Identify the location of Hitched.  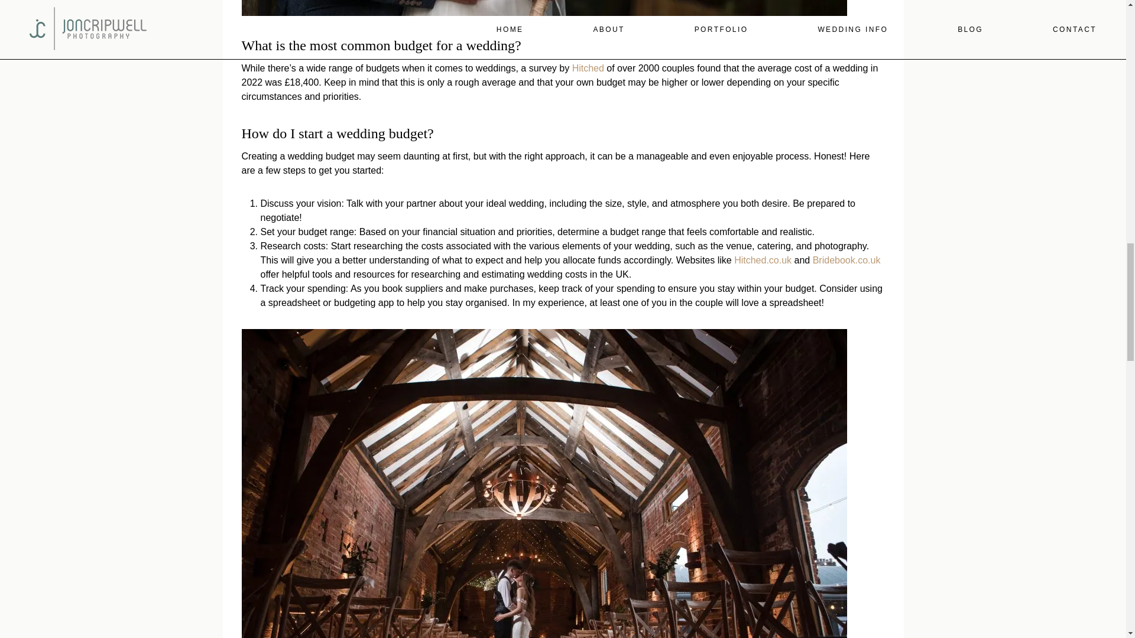
(588, 68).